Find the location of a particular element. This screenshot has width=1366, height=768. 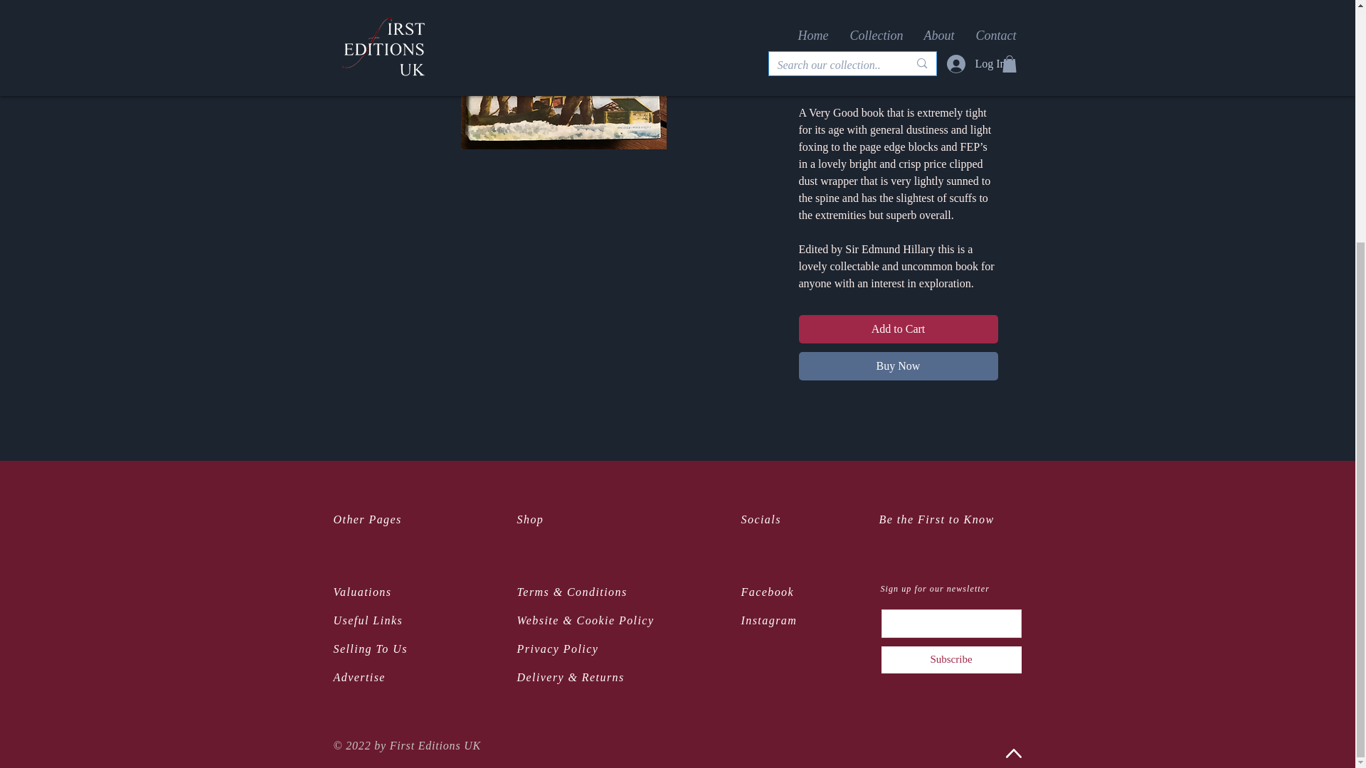

Privacy Policy is located at coordinates (556, 649).